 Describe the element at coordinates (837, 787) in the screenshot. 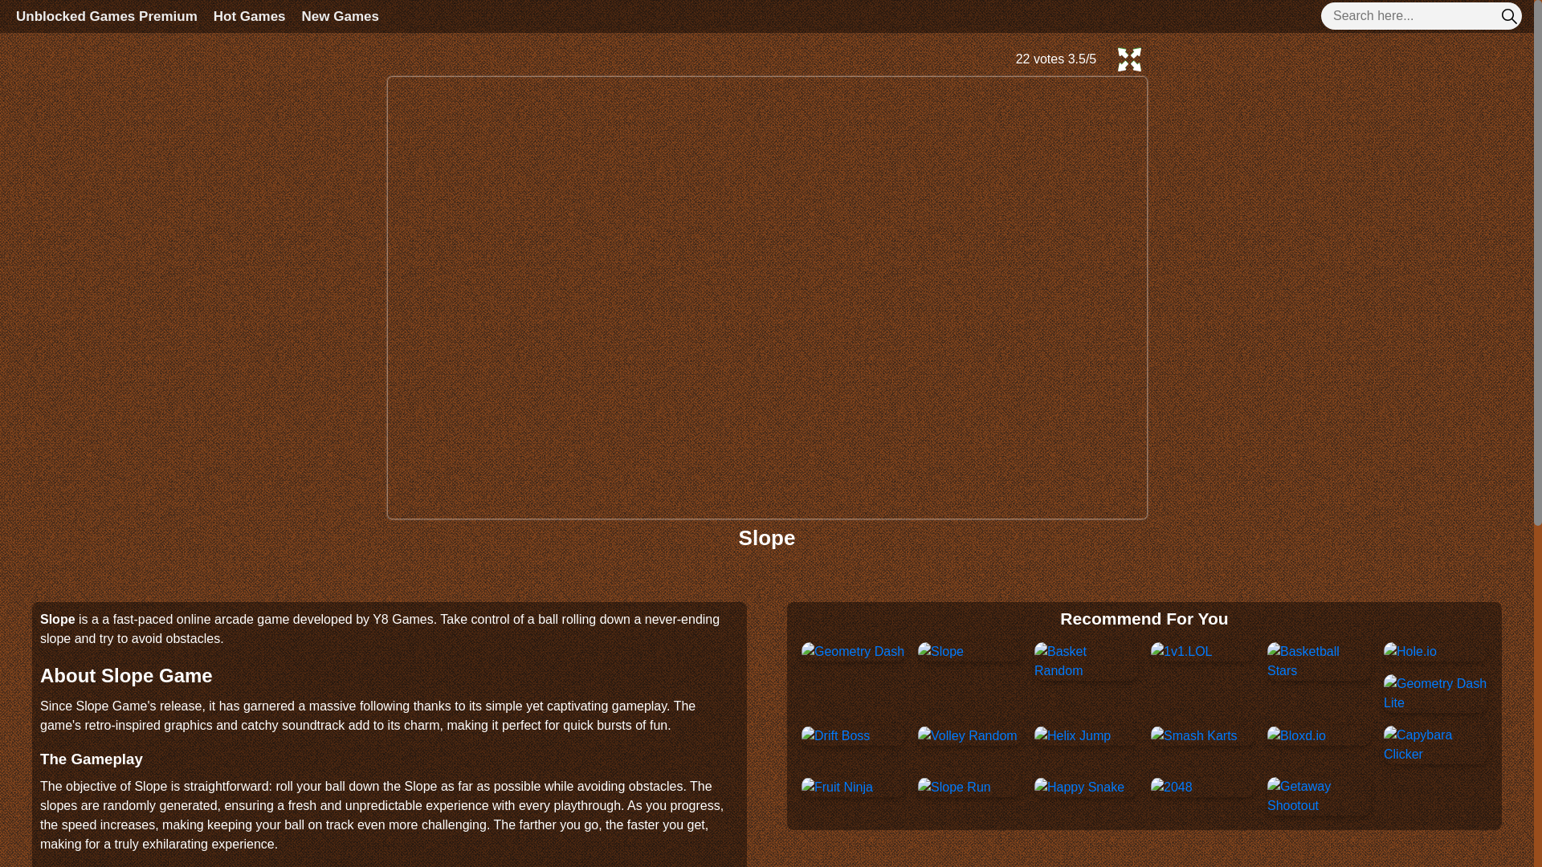

I see `Fruit Ninja` at that location.